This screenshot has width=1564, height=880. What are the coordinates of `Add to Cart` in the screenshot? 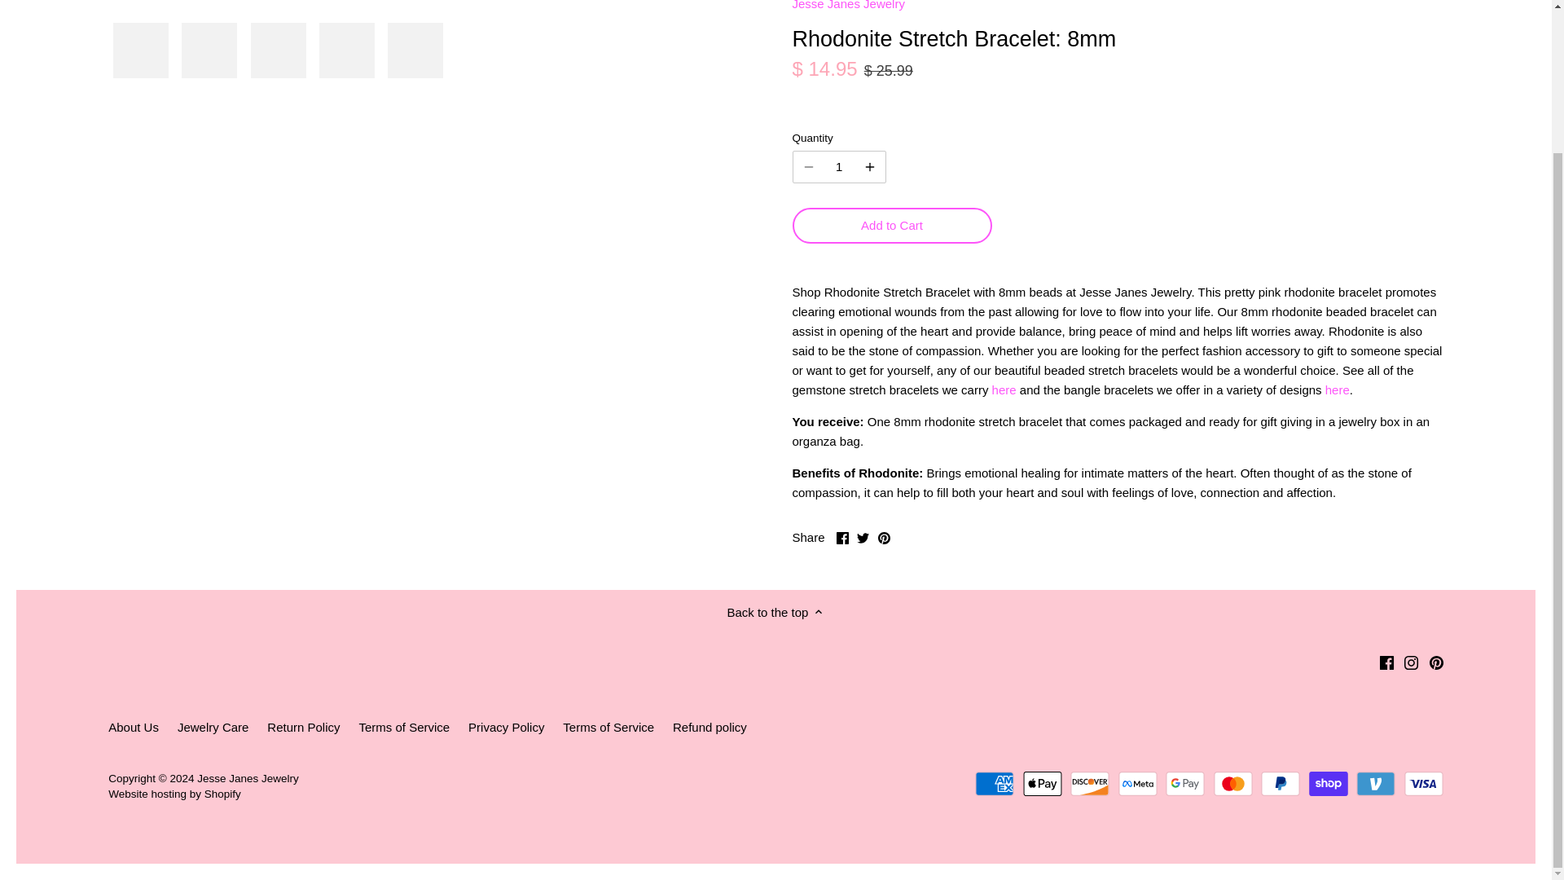 It's located at (891, 225).